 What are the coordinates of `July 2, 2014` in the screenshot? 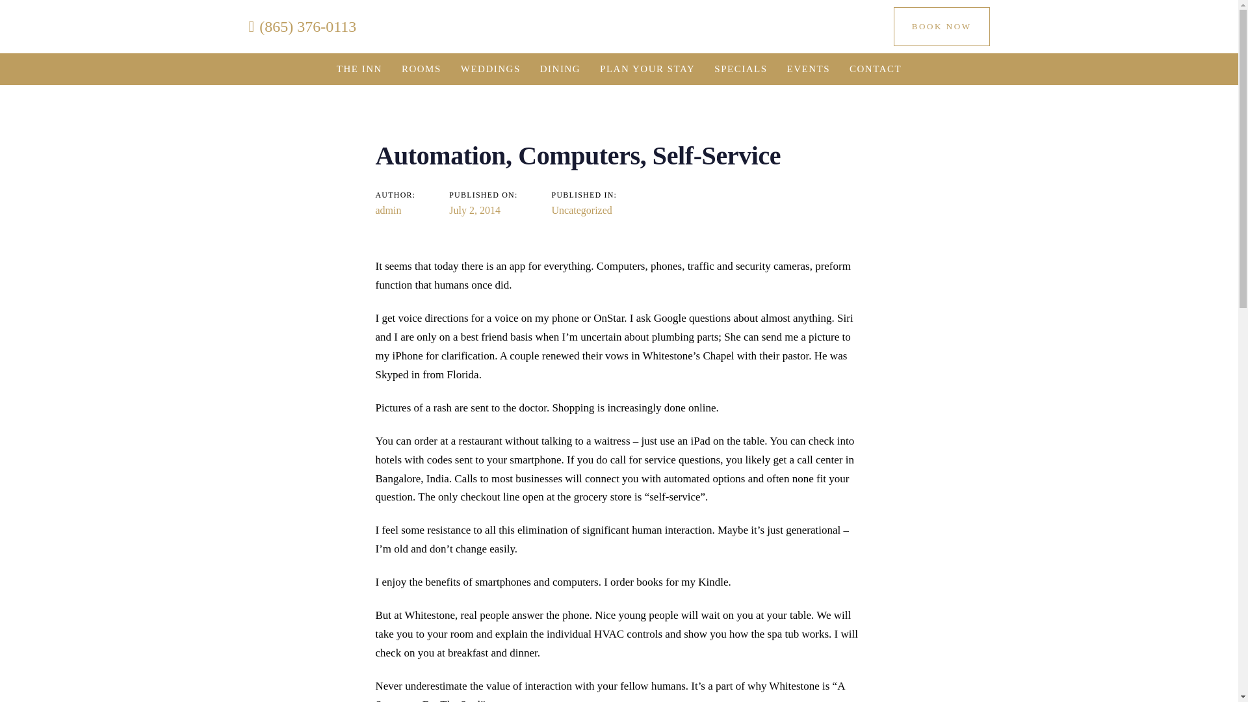 It's located at (474, 210).